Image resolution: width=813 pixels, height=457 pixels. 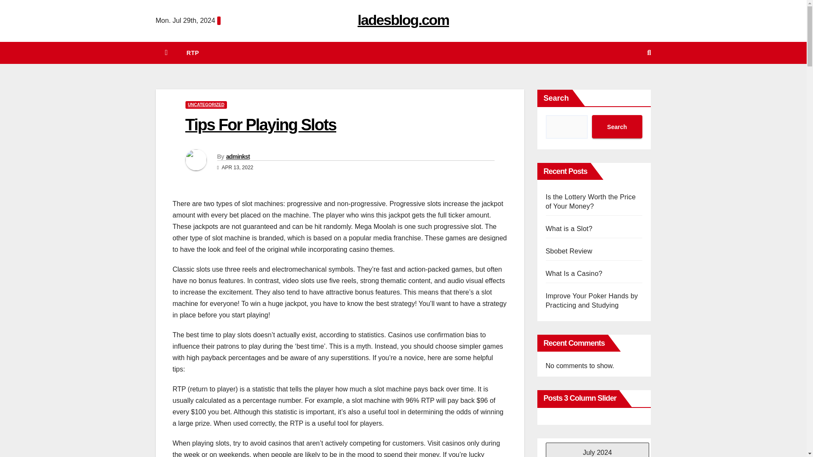 What do you see at coordinates (193, 53) in the screenshot?
I see `RTP` at bounding box center [193, 53].